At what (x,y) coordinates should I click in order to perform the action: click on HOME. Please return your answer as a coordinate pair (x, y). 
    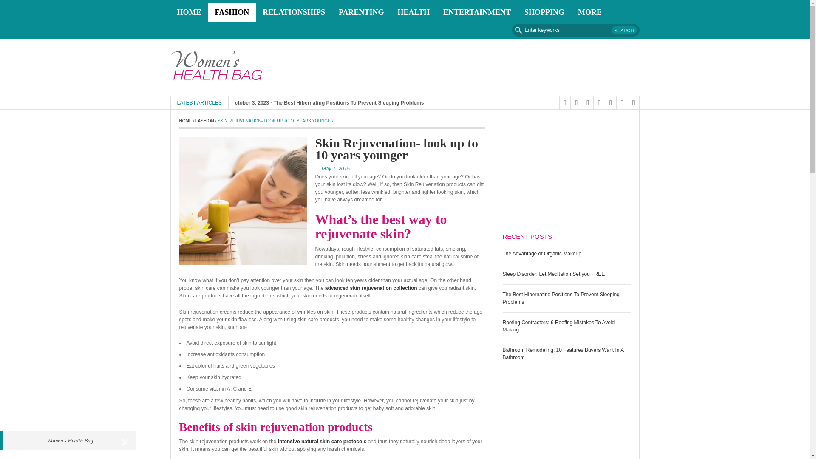
    Looking at the image, I should click on (189, 12).